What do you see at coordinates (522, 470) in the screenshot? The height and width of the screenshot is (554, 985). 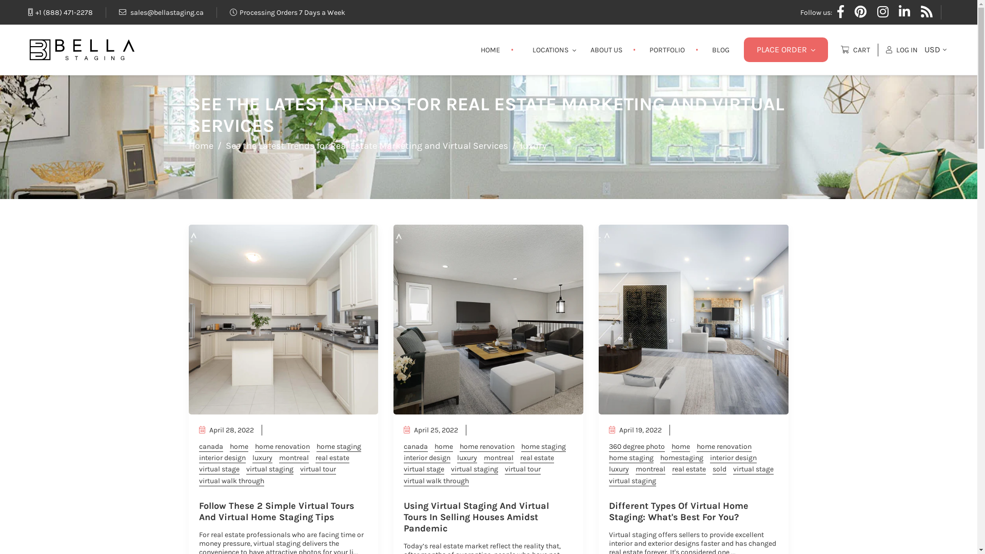 I see `virtual tour` at bounding box center [522, 470].